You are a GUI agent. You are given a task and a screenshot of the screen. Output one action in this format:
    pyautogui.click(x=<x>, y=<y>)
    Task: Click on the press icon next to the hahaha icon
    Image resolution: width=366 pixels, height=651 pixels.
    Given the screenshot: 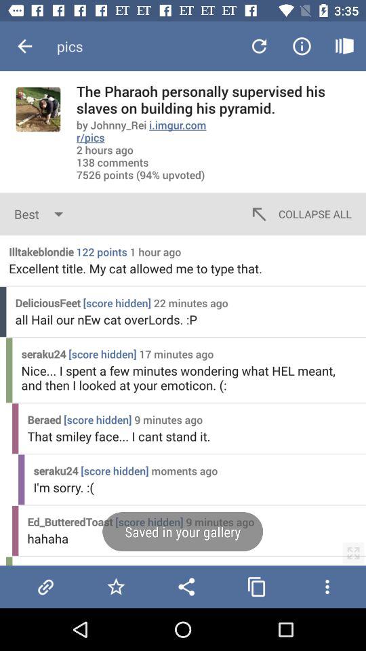 What is the action you would take?
    pyautogui.click(x=353, y=553)
    